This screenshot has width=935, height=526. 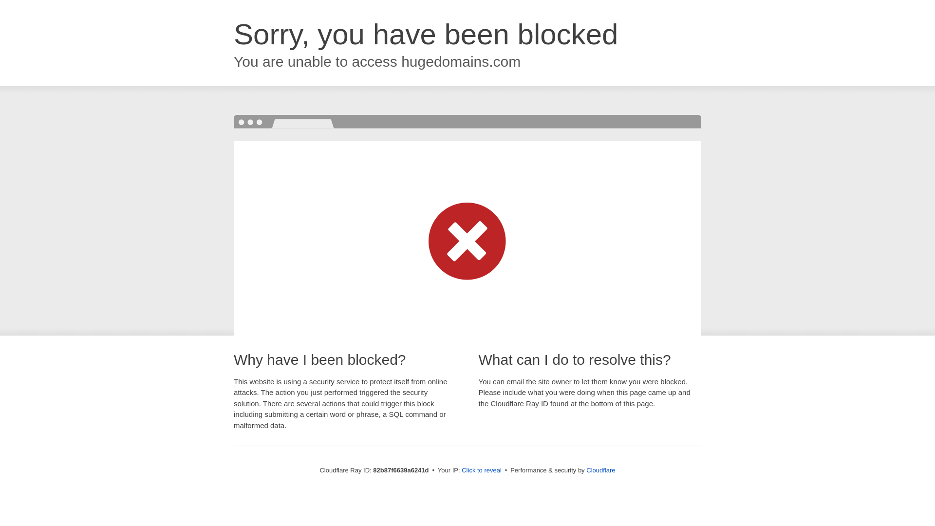 What do you see at coordinates (482, 470) in the screenshot?
I see `Click to reveal` at bounding box center [482, 470].